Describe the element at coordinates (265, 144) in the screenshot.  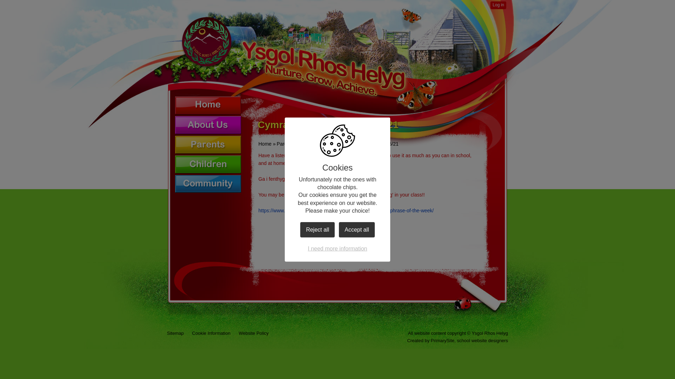
I see `Home` at that location.